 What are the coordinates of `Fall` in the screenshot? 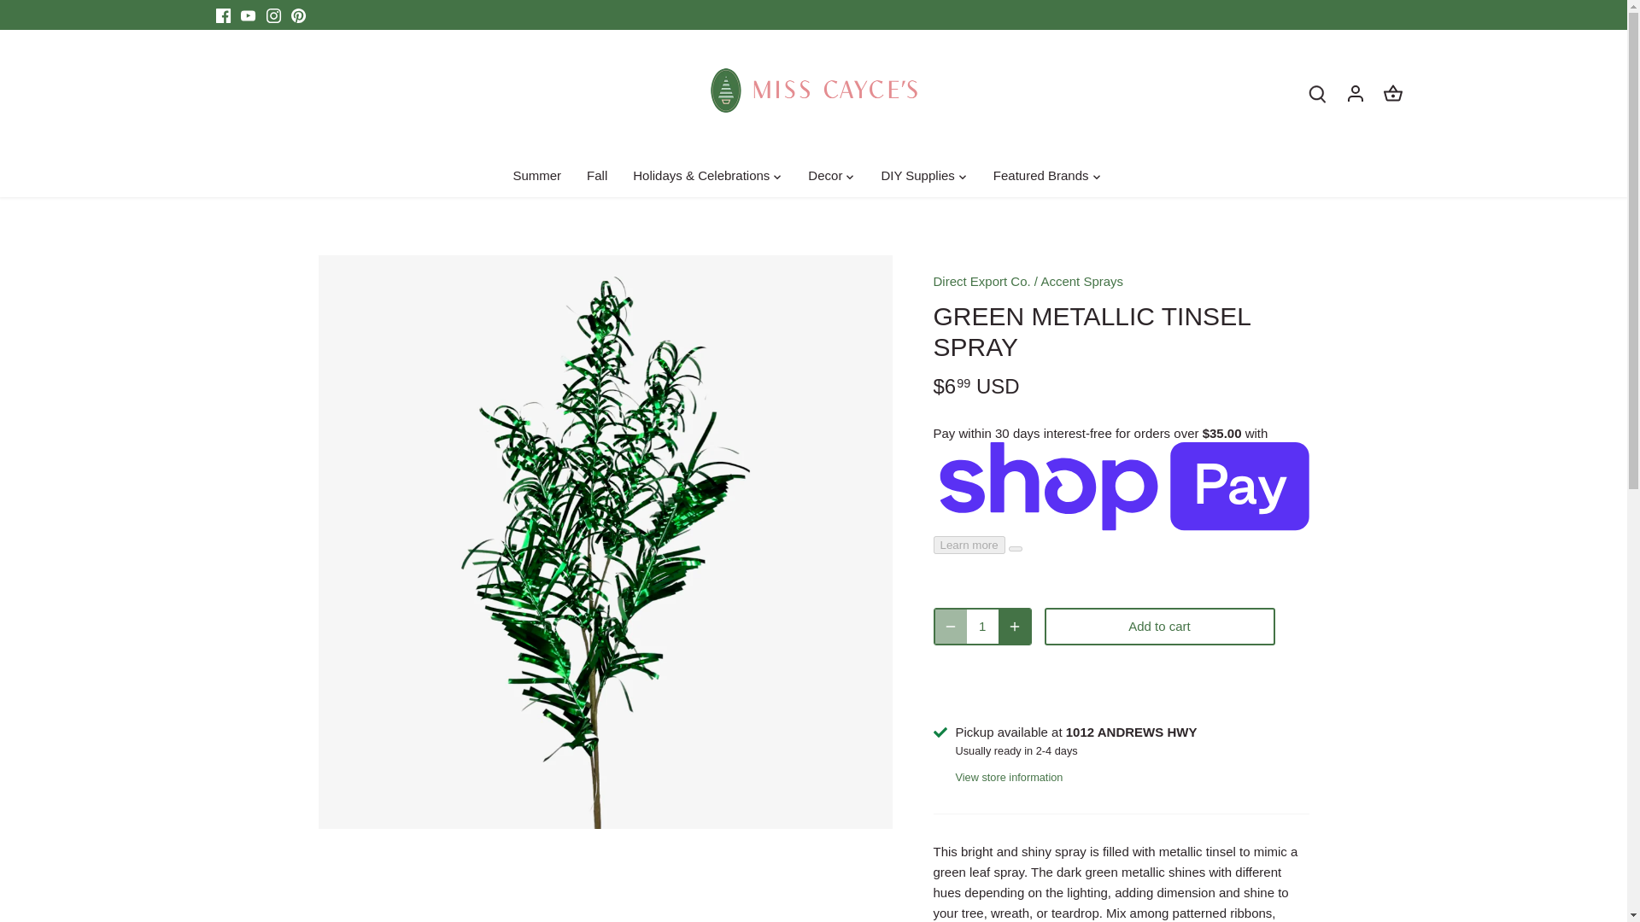 It's located at (596, 177).